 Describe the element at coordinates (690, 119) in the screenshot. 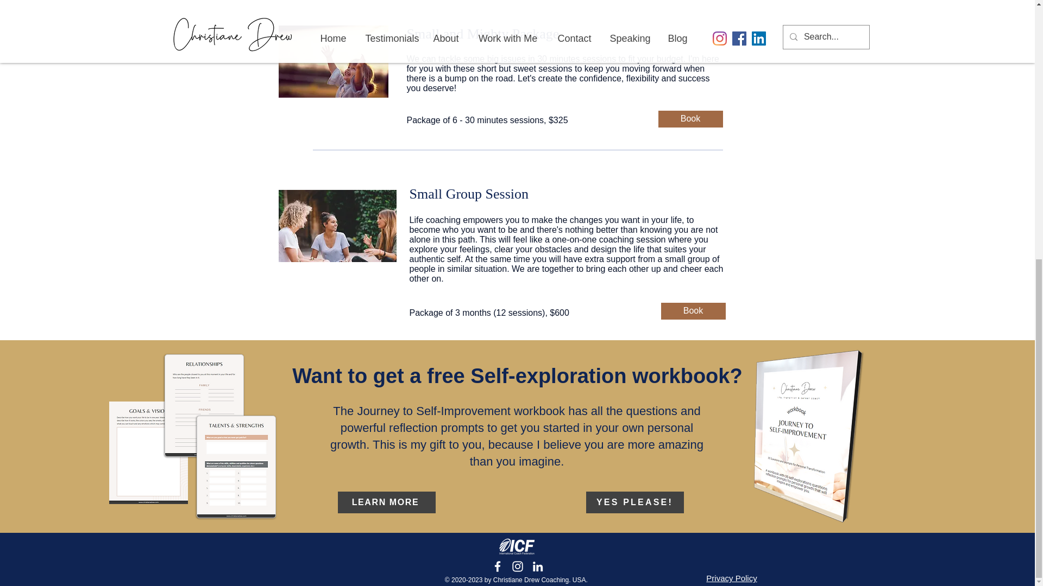

I see `Book` at that location.